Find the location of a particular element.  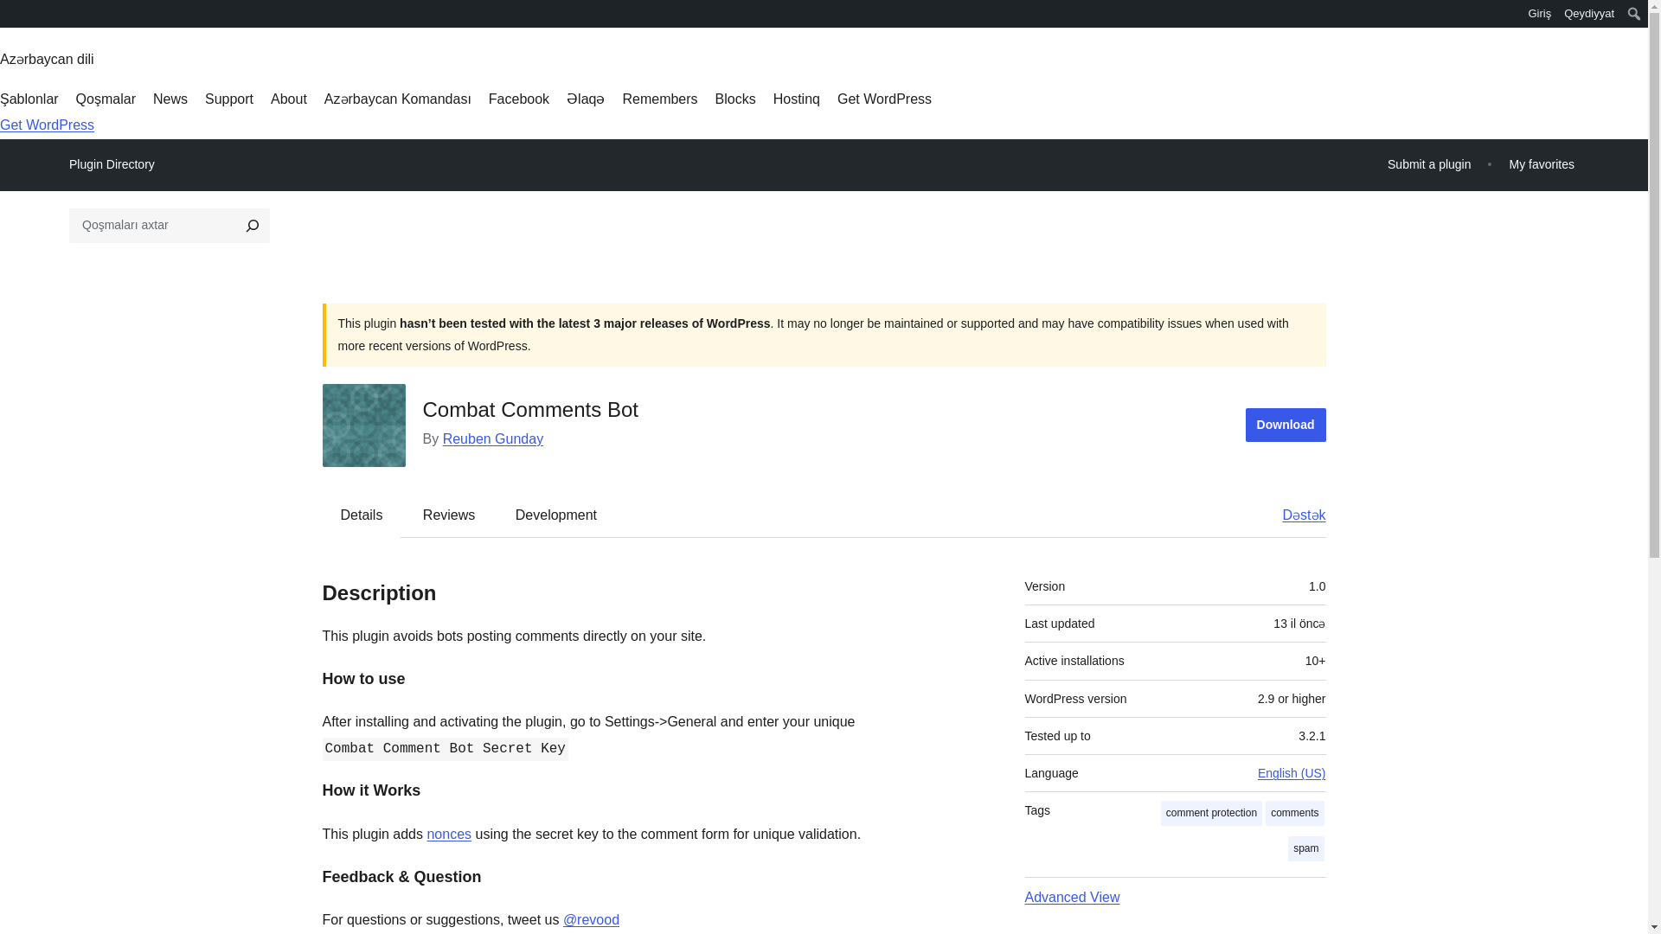

Reviews is located at coordinates (448, 514).